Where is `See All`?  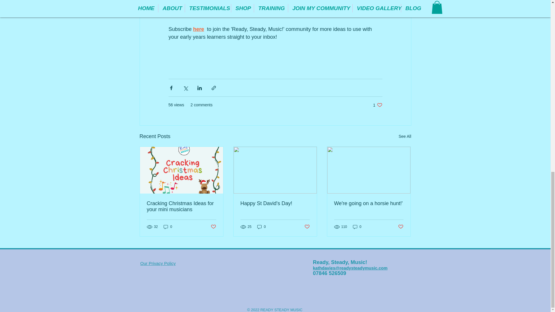 See All is located at coordinates (405, 136).